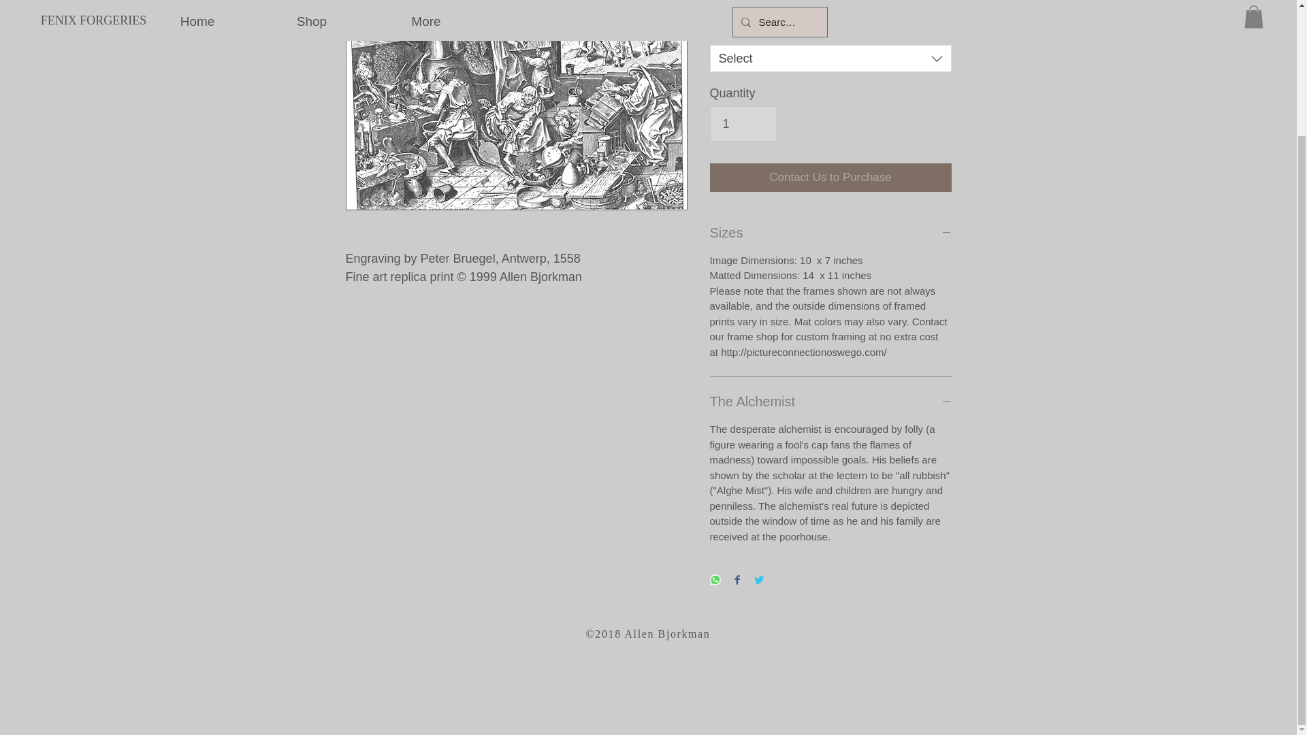 Image resolution: width=1307 pixels, height=735 pixels. Describe the element at coordinates (830, 177) in the screenshot. I see `Contact Us to Purchase` at that location.